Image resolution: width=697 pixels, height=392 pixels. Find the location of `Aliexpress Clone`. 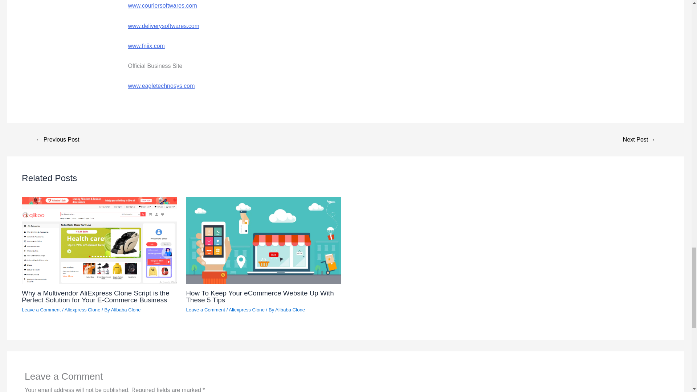

Aliexpress Clone is located at coordinates (82, 309).